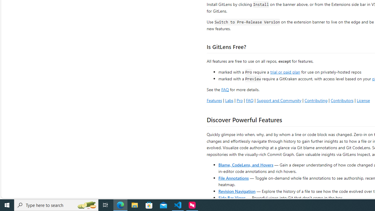 Image resolution: width=375 pixels, height=211 pixels. I want to click on Contributors, so click(342, 100).